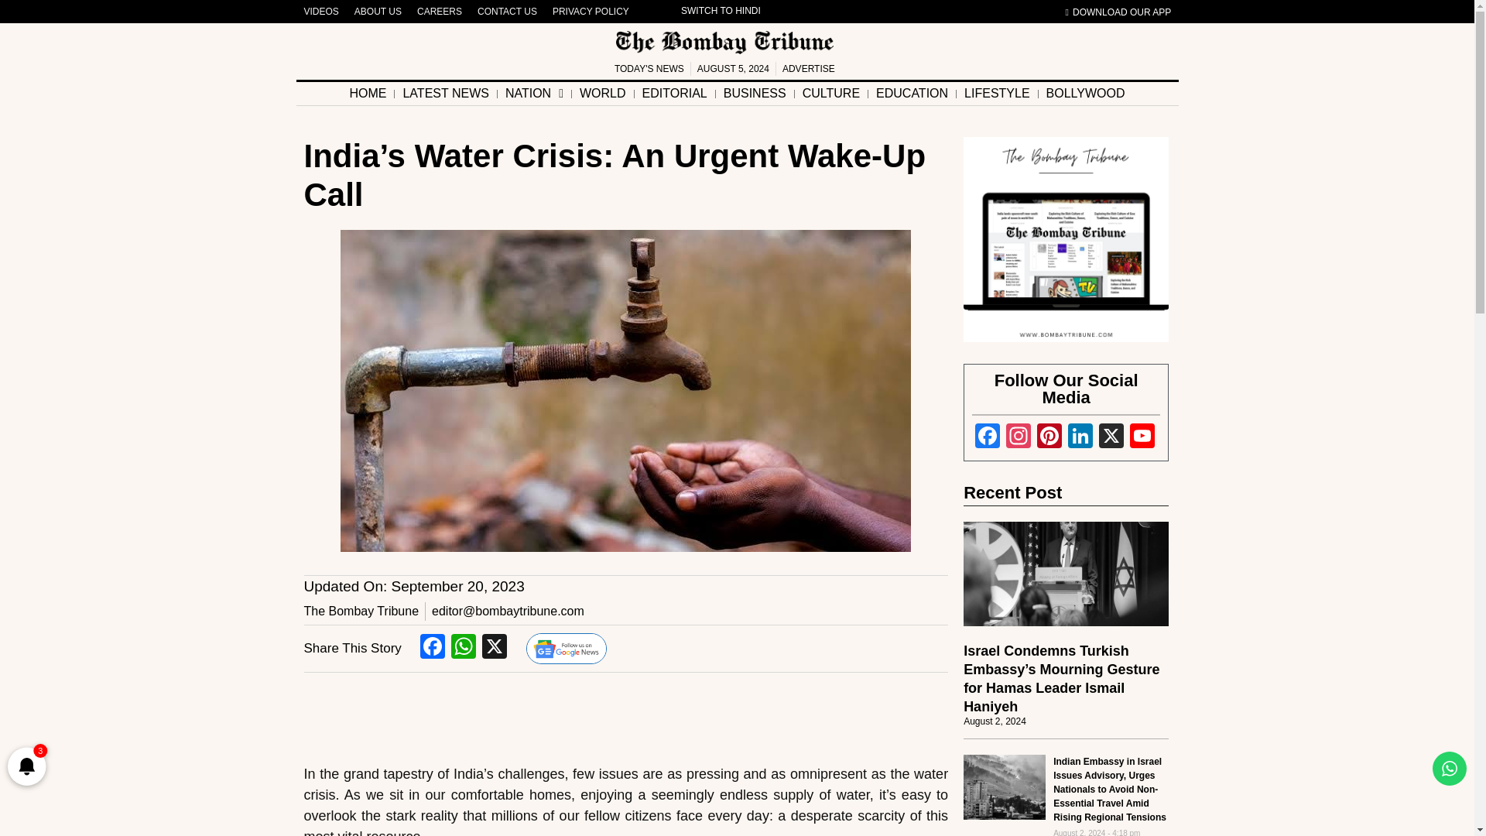  What do you see at coordinates (463, 648) in the screenshot?
I see `WhatsApp` at bounding box center [463, 648].